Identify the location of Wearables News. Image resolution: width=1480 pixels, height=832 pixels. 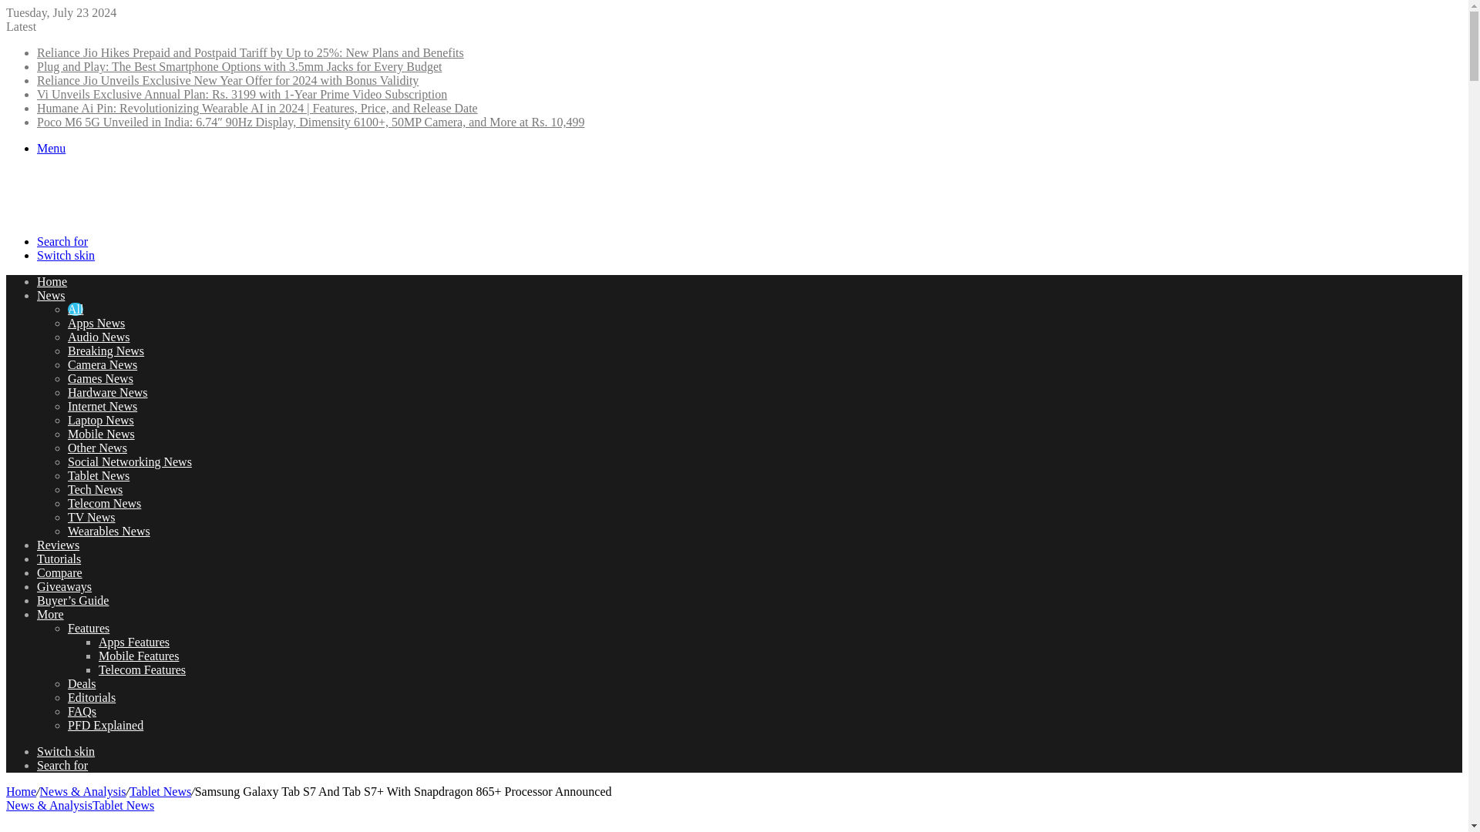
(109, 531).